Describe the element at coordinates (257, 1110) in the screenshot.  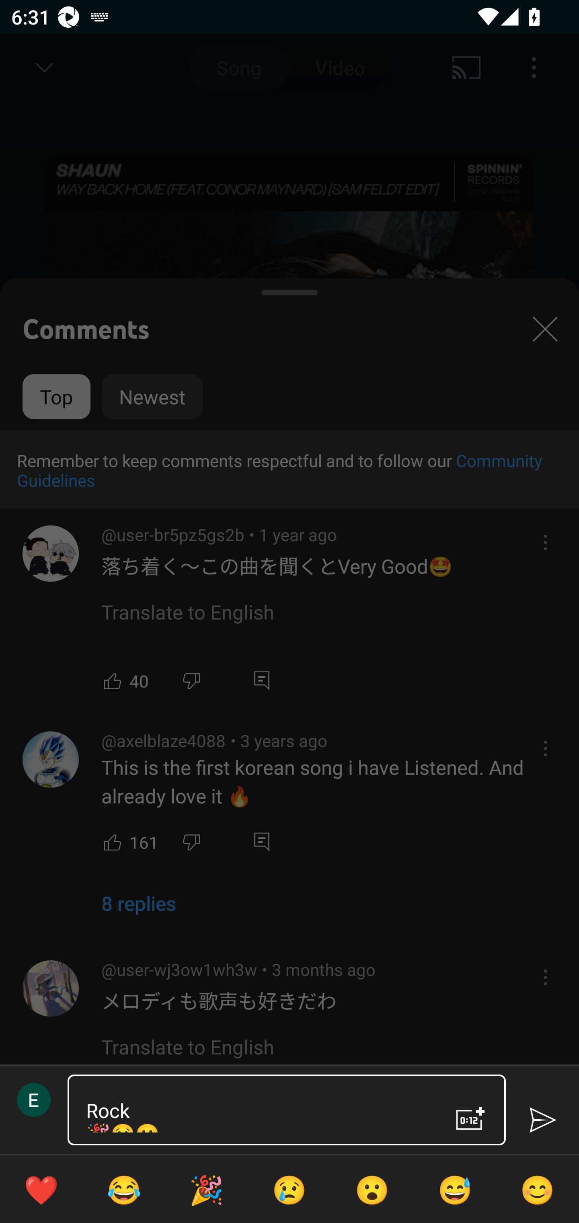
I see `Rock
🎉😢😮` at that location.